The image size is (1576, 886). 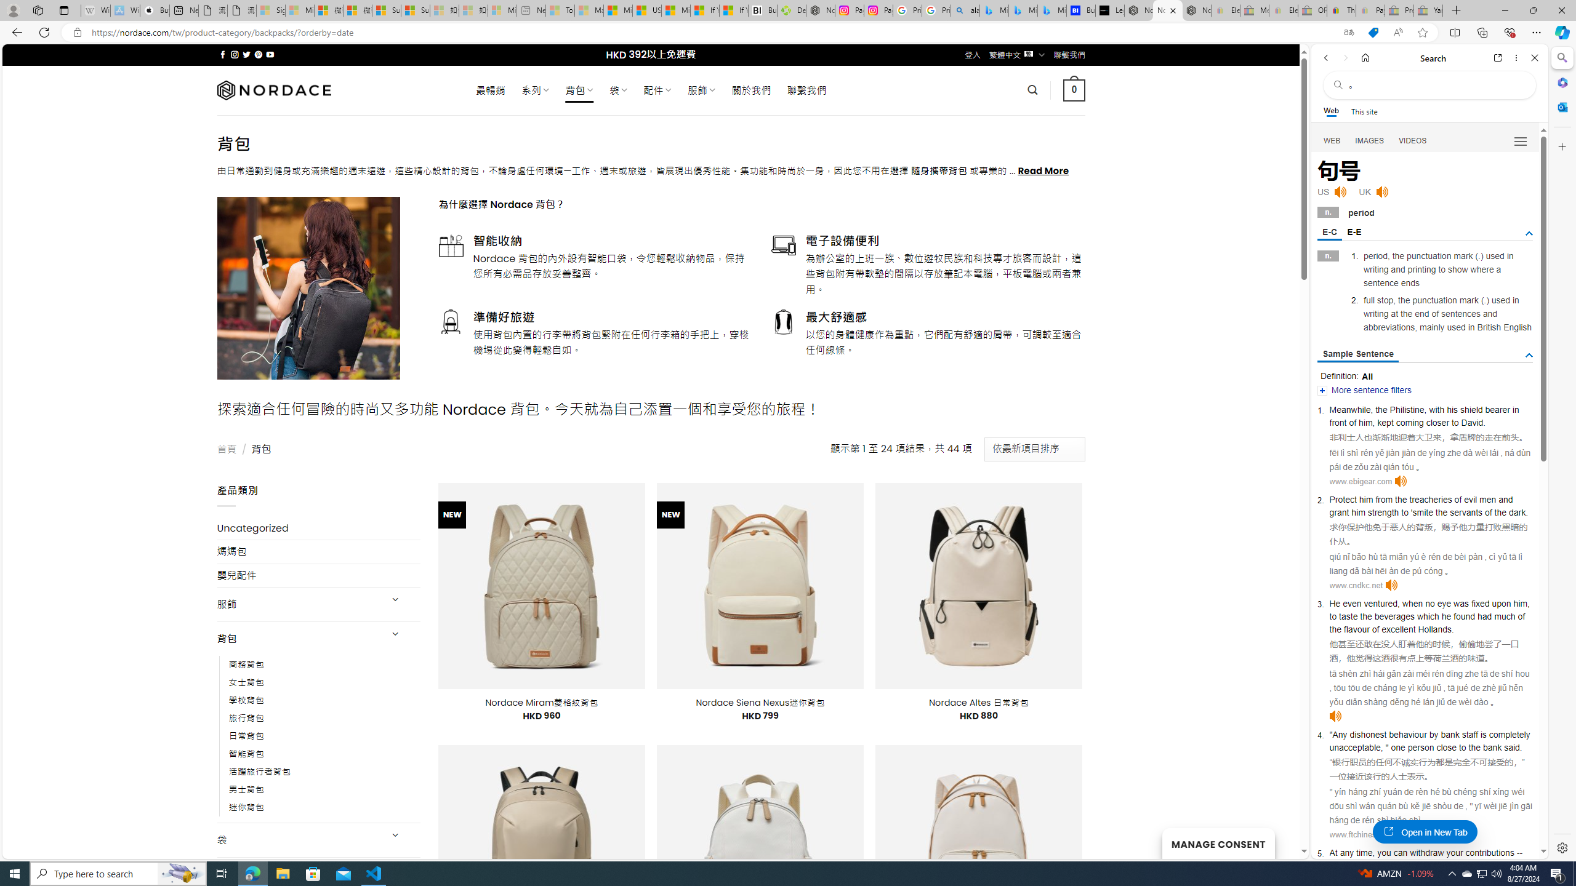 What do you see at coordinates (1349, 616) in the screenshot?
I see `taste` at bounding box center [1349, 616].